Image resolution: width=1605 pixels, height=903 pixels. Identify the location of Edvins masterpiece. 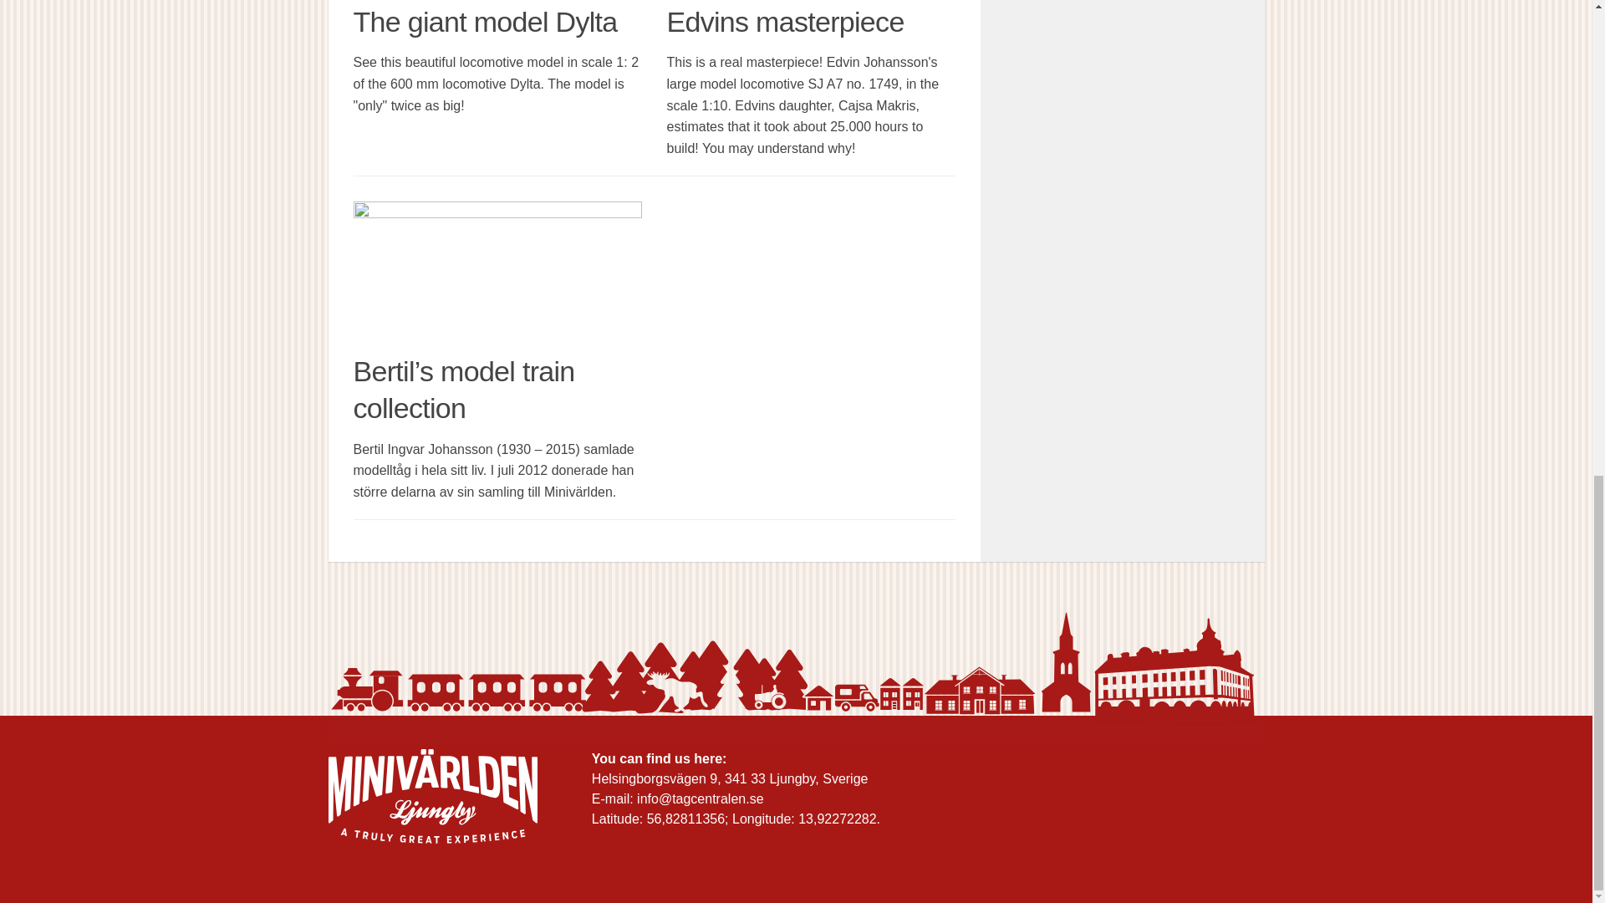
(786, 22).